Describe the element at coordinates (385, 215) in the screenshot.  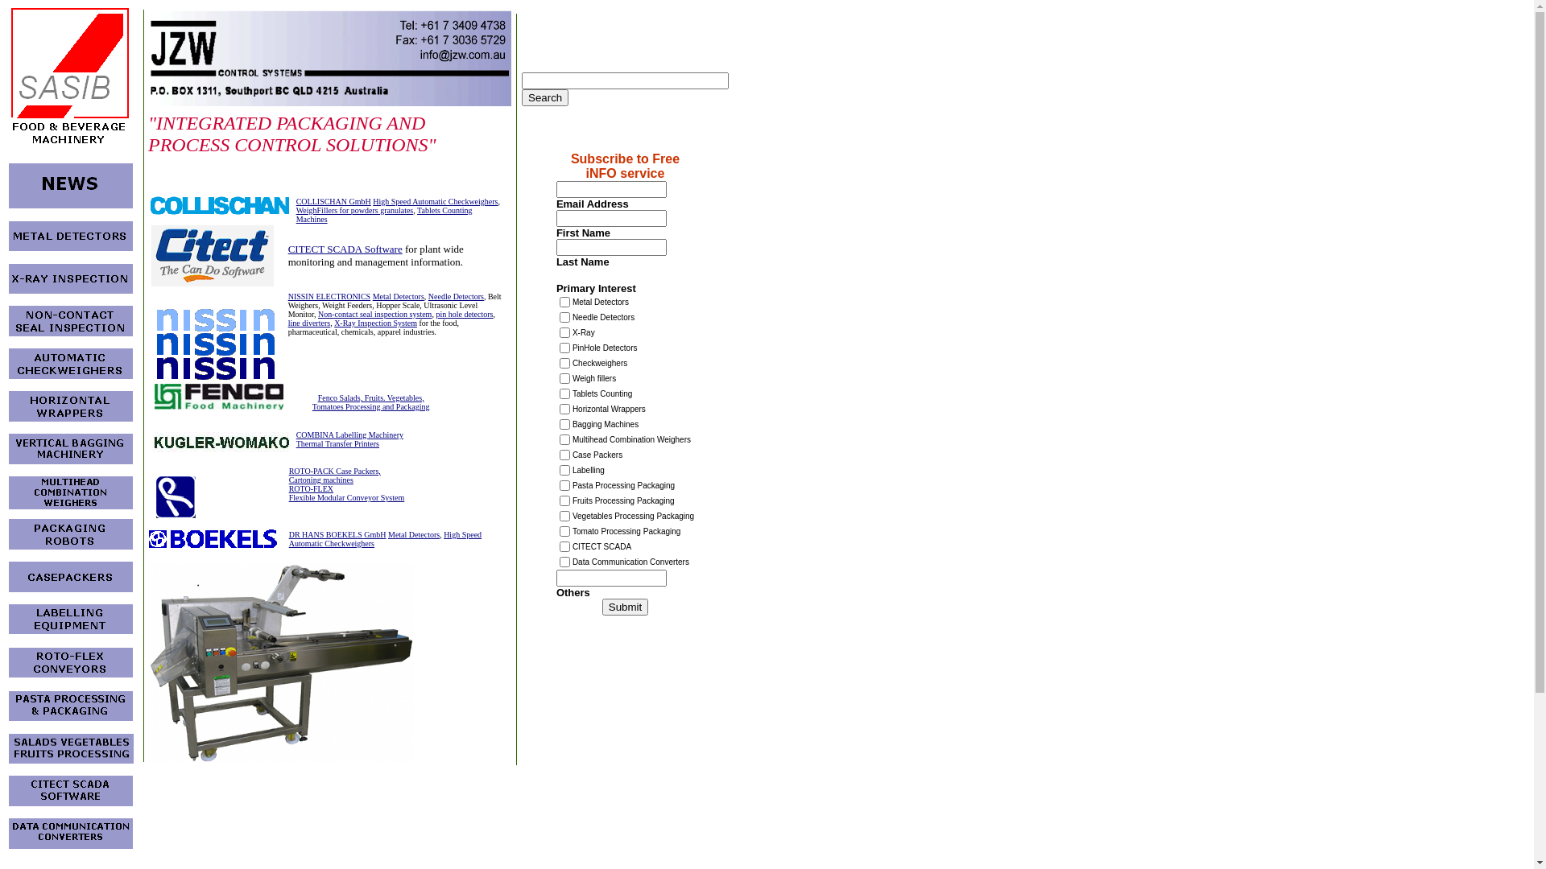
I see `Tablets Counting Machines` at that location.